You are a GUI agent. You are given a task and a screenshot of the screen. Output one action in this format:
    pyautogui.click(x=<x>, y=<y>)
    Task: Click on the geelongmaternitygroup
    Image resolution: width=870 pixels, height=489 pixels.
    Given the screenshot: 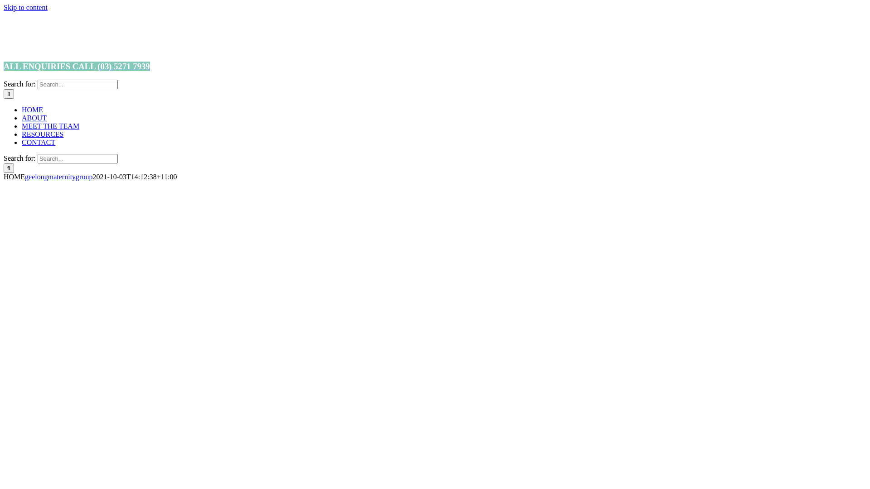 What is the action you would take?
    pyautogui.click(x=59, y=177)
    